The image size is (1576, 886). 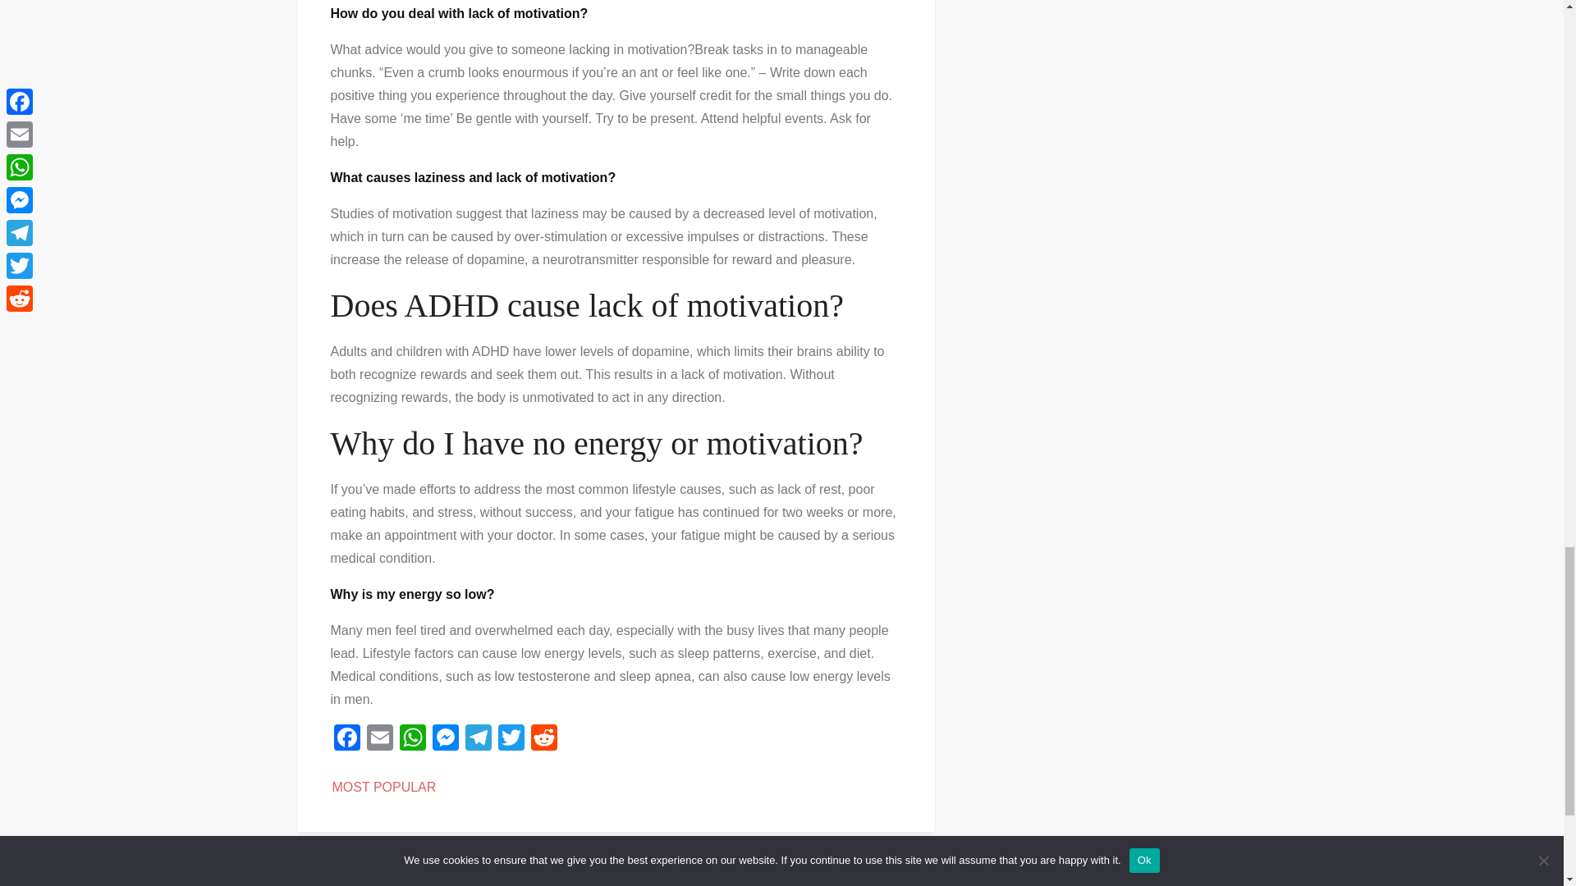 I want to click on MOST POPULAR, so click(x=383, y=787).